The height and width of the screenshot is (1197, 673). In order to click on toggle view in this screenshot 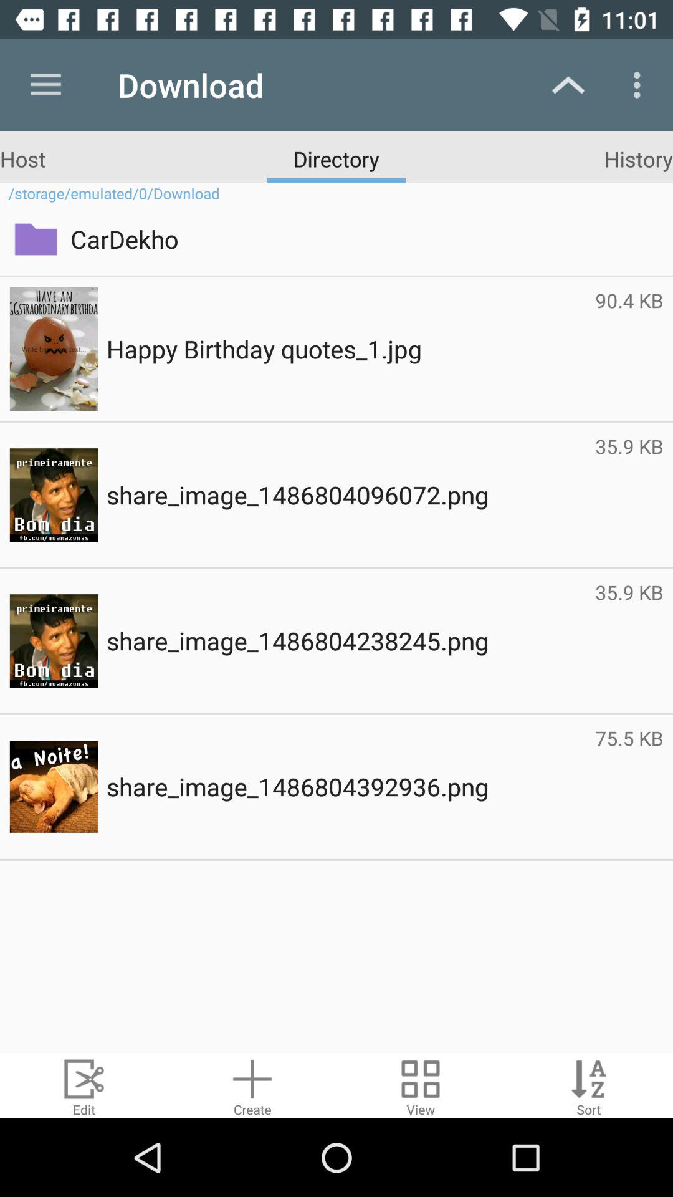, I will do `click(421, 1086)`.